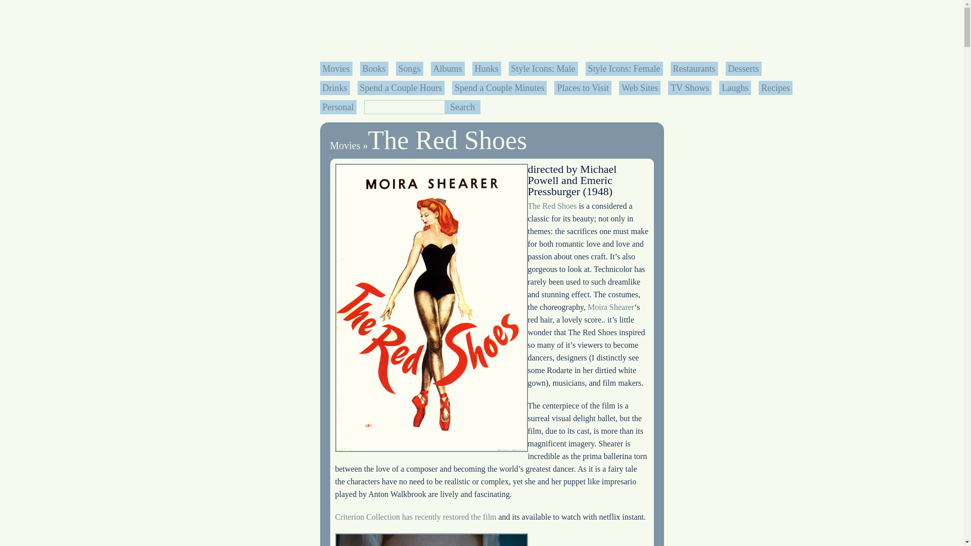 The image size is (971, 546). Describe the element at coordinates (338, 107) in the screenshot. I see `Personal` at that location.